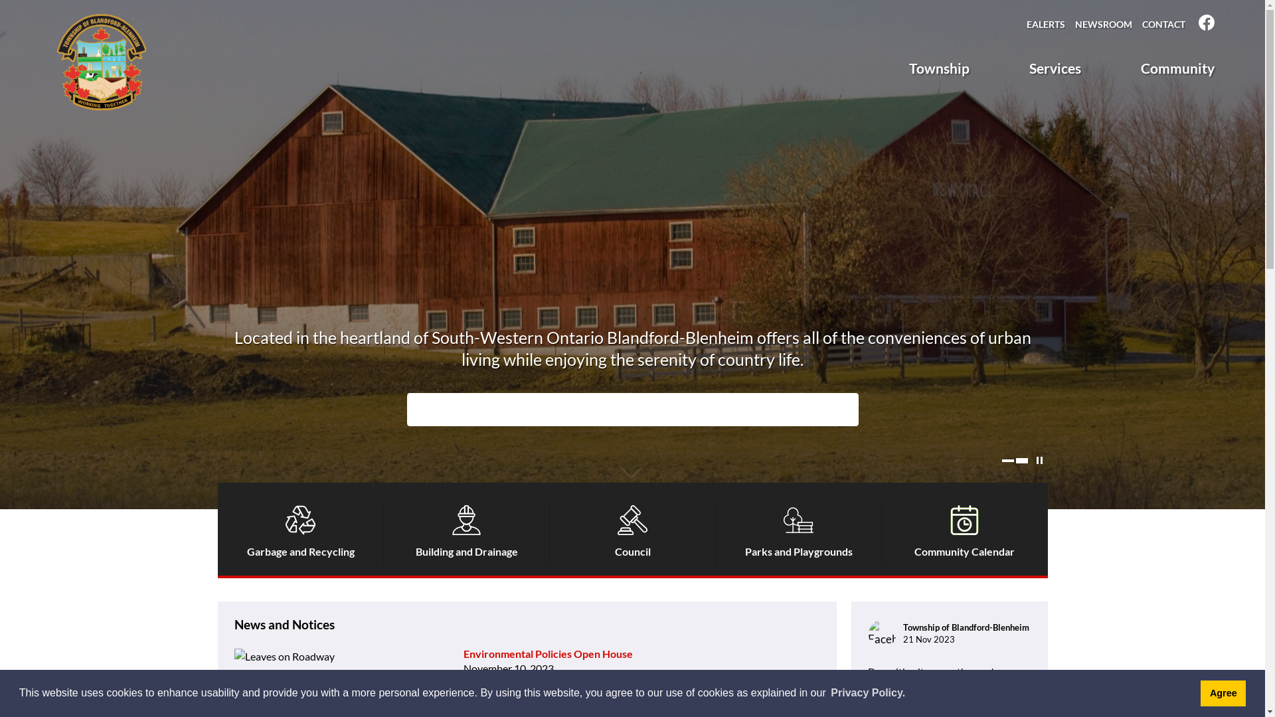  Describe the element at coordinates (1207, 27) in the screenshot. I see `View our Facebook Page` at that location.